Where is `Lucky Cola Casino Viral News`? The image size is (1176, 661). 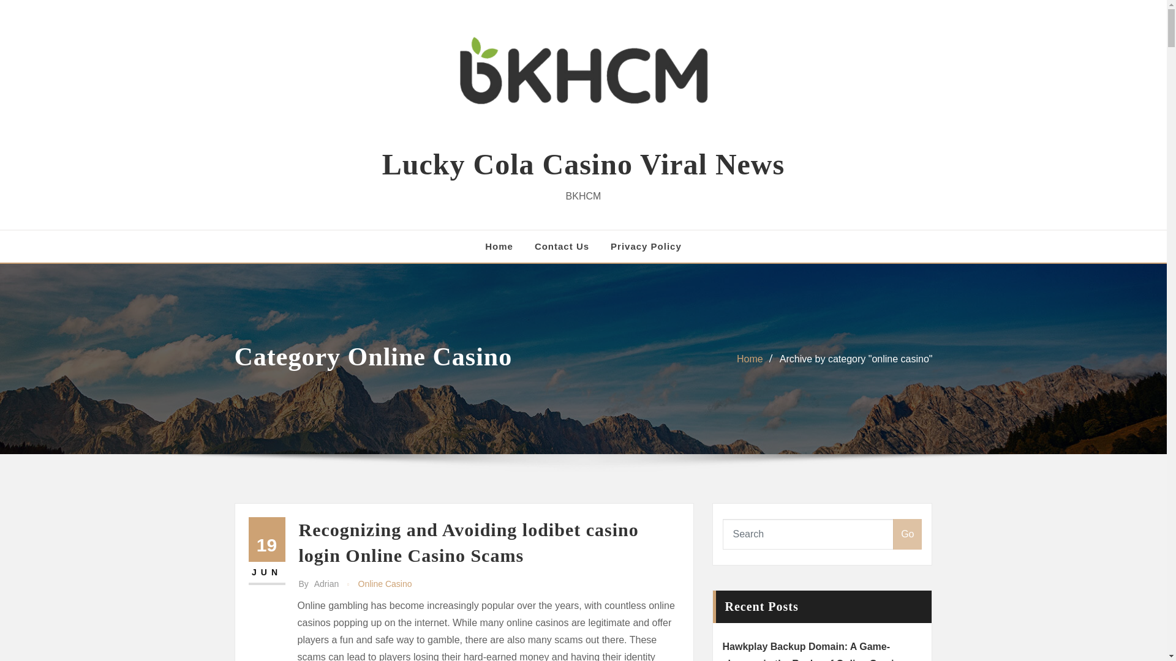 Lucky Cola Casino Viral News is located at coordinates (583, 164).